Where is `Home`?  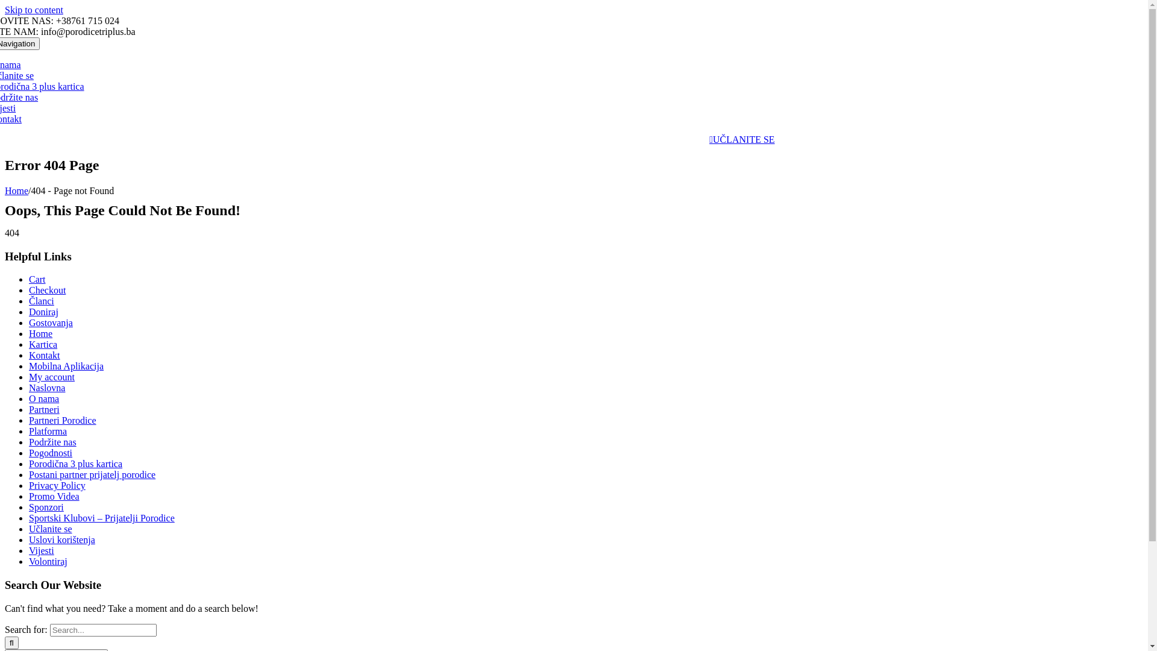 Home is located at coordinates (41, 334).